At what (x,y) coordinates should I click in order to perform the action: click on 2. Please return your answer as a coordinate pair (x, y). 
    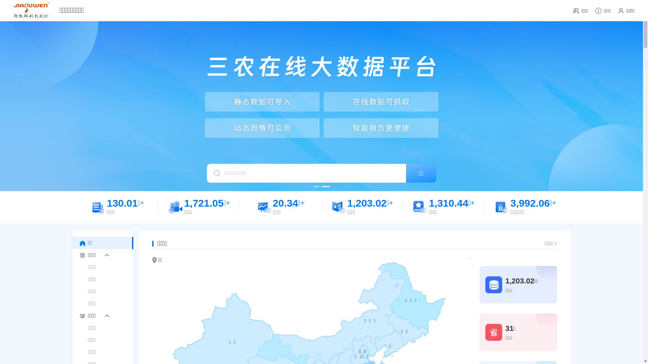
    Looking at the image, I should click on (326, 187).